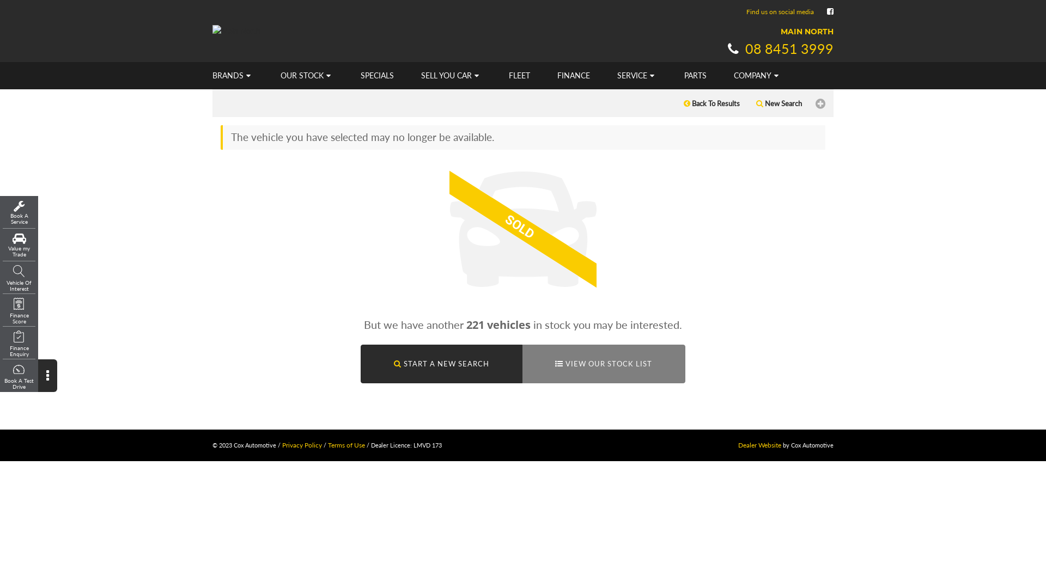 The image size is (1046, 588). Describe the element at coordinates (779, 103) in the screenshot. I see `New Search` at that location.